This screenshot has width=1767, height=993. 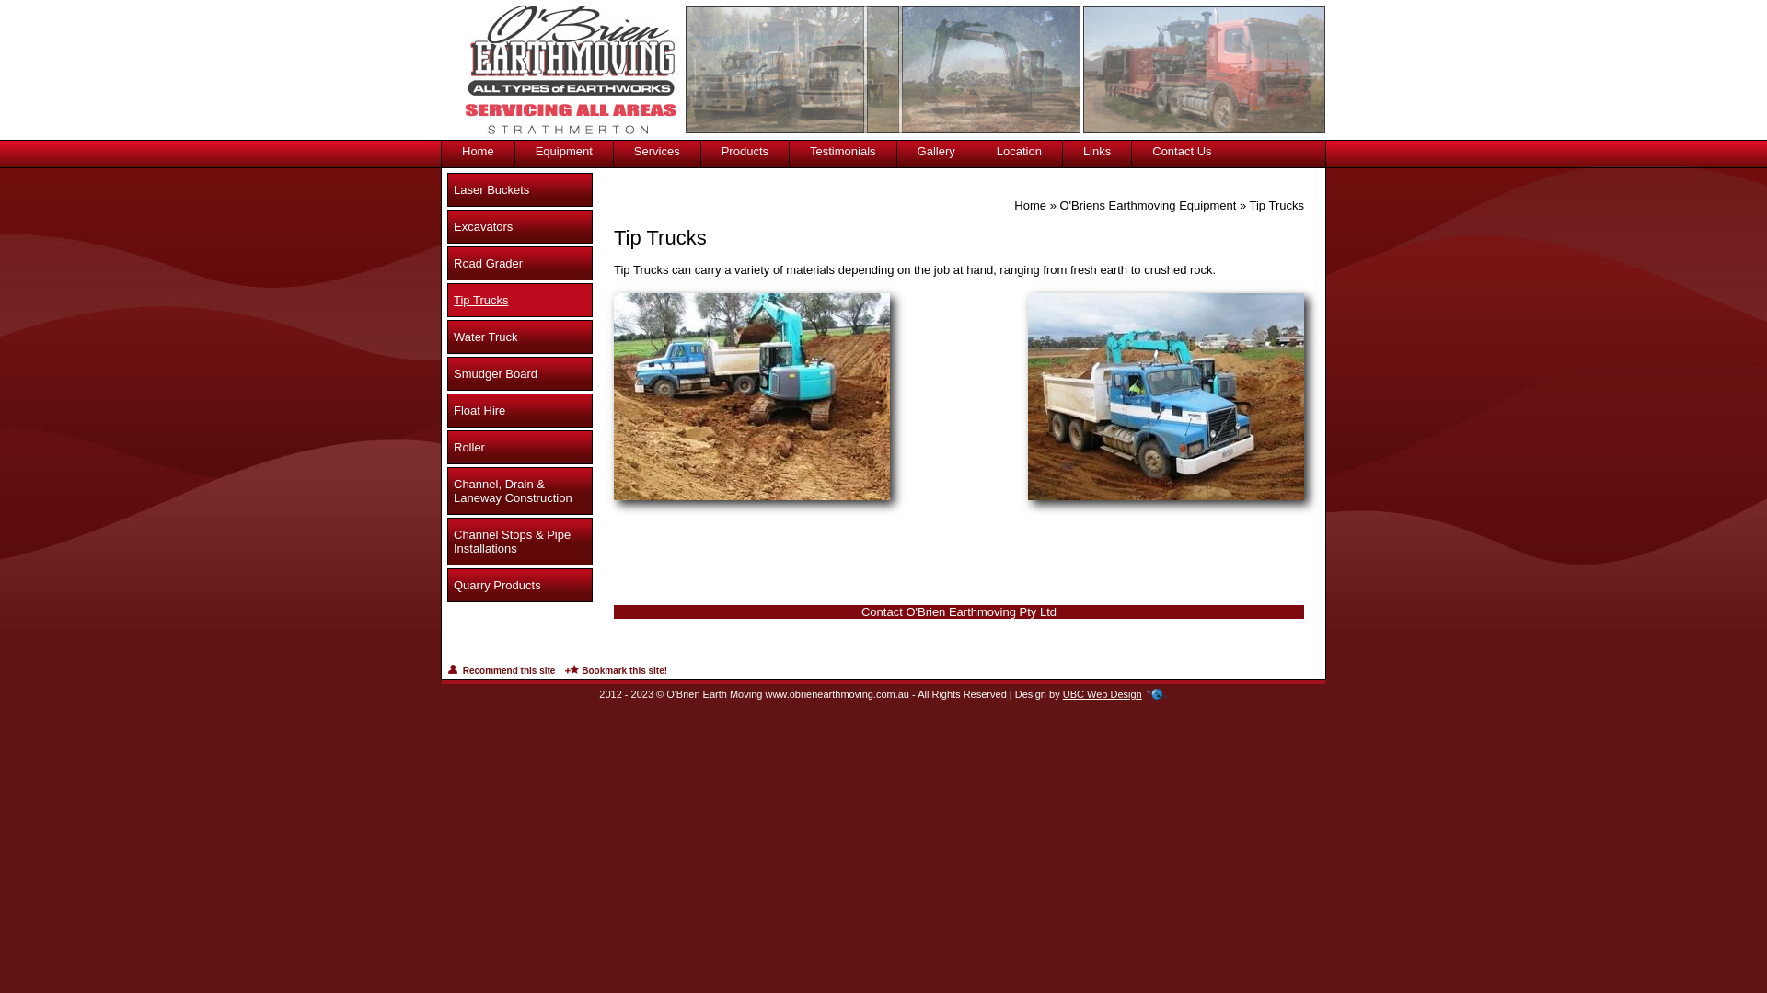 What do you see at coordinates (1097, 143) in the screenshot?
I see `Links` at bounding box center [1097, 143].